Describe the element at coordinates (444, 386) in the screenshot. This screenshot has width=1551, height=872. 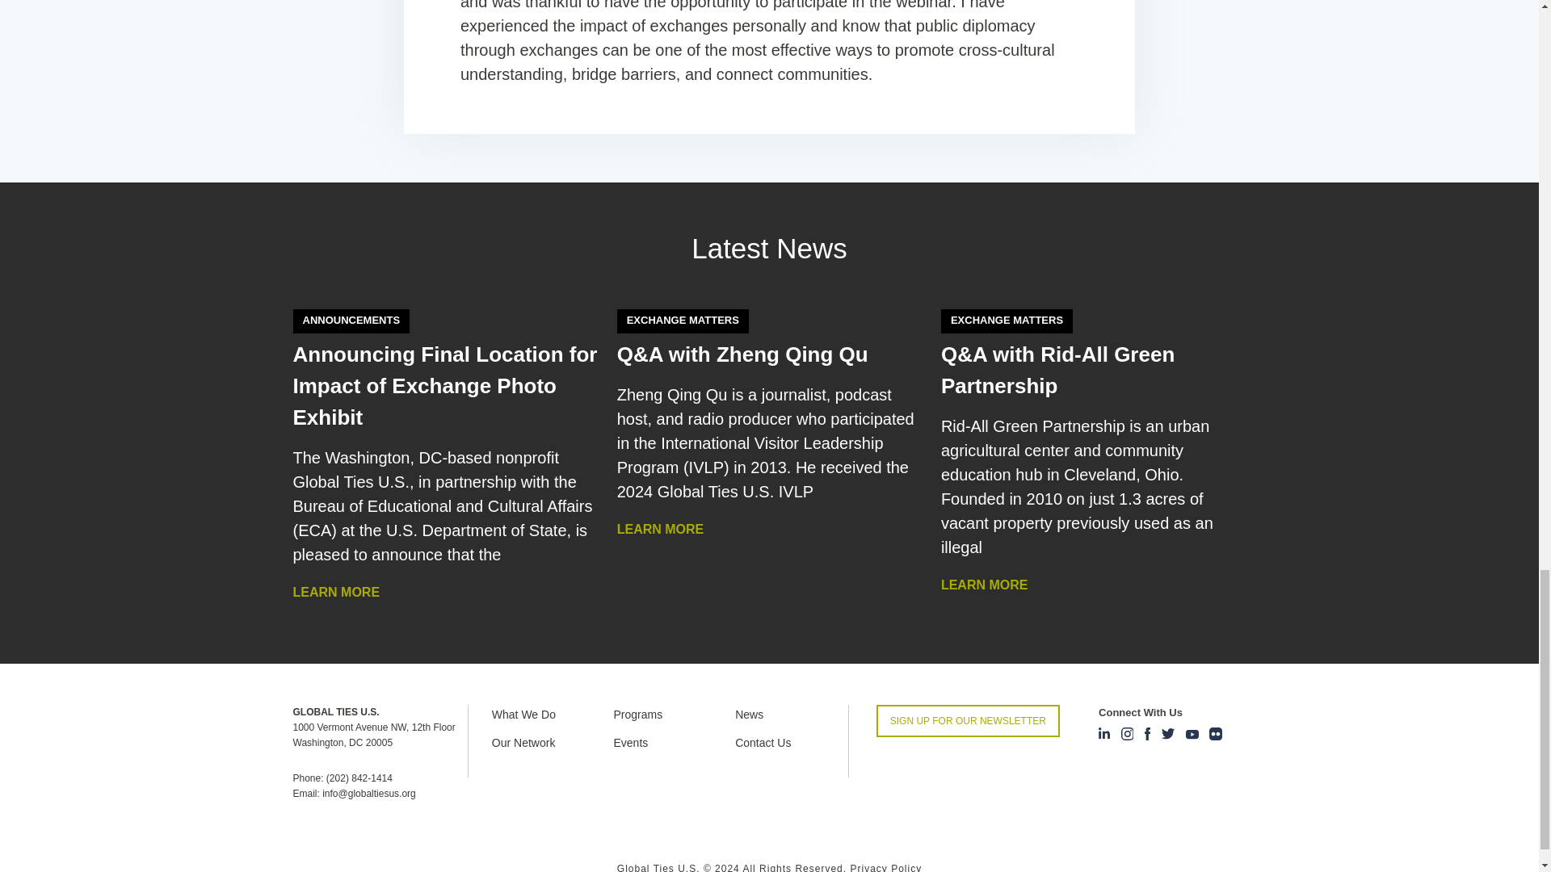
I see `Read the full article: ` at that location.